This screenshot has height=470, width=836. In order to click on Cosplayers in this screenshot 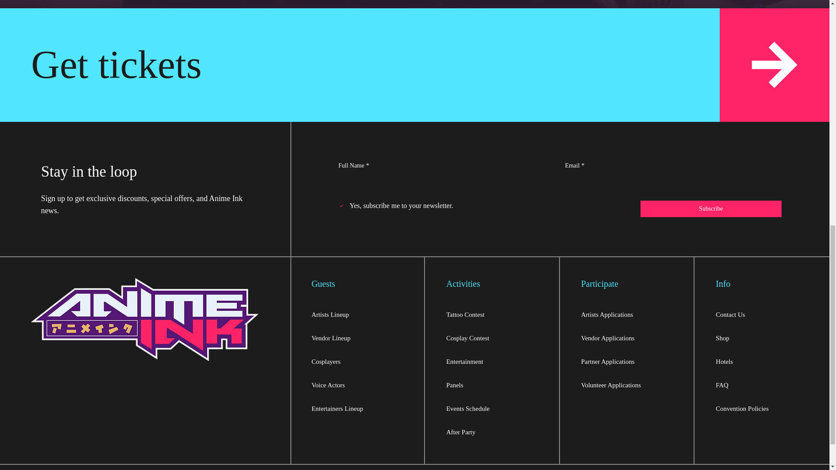, I will do `click(358, 361)`.